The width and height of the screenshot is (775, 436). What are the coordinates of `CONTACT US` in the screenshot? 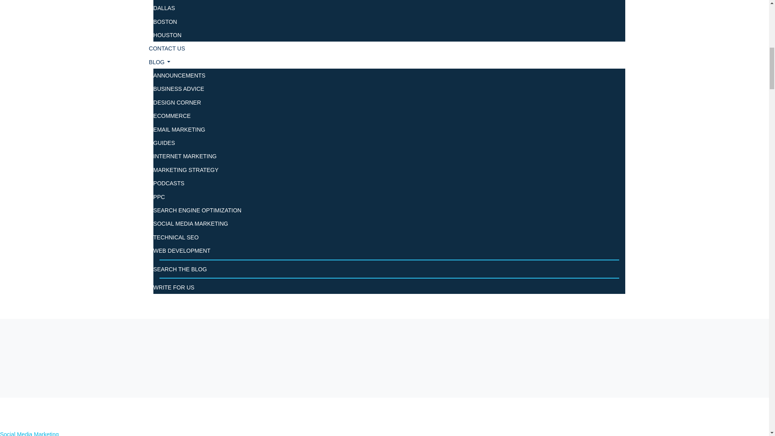 It's located at (167, 48).